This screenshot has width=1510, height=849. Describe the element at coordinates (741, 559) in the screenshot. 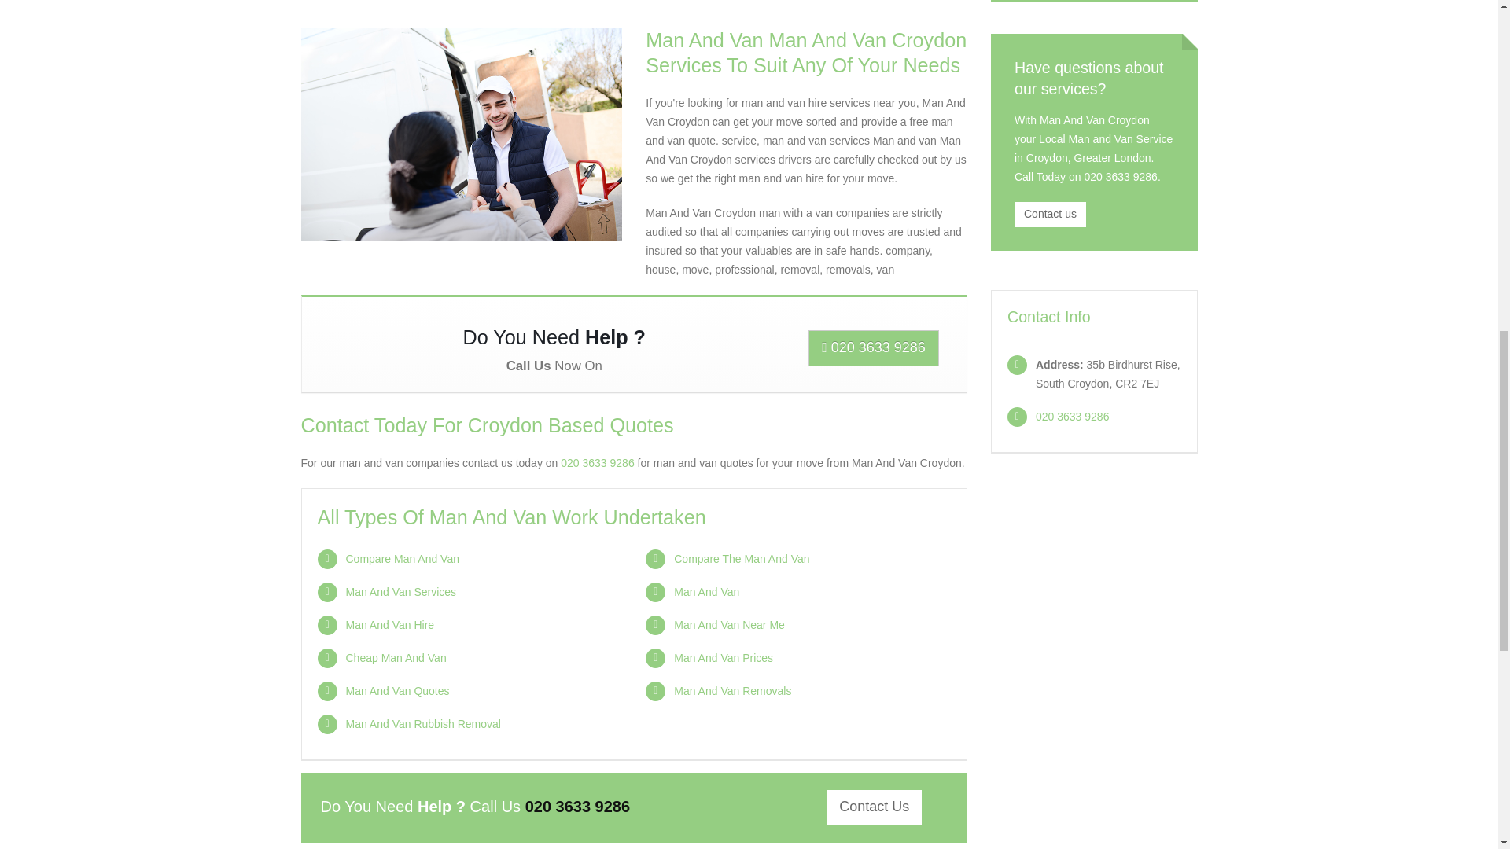

I see `Compare The Man And Van` at that location.